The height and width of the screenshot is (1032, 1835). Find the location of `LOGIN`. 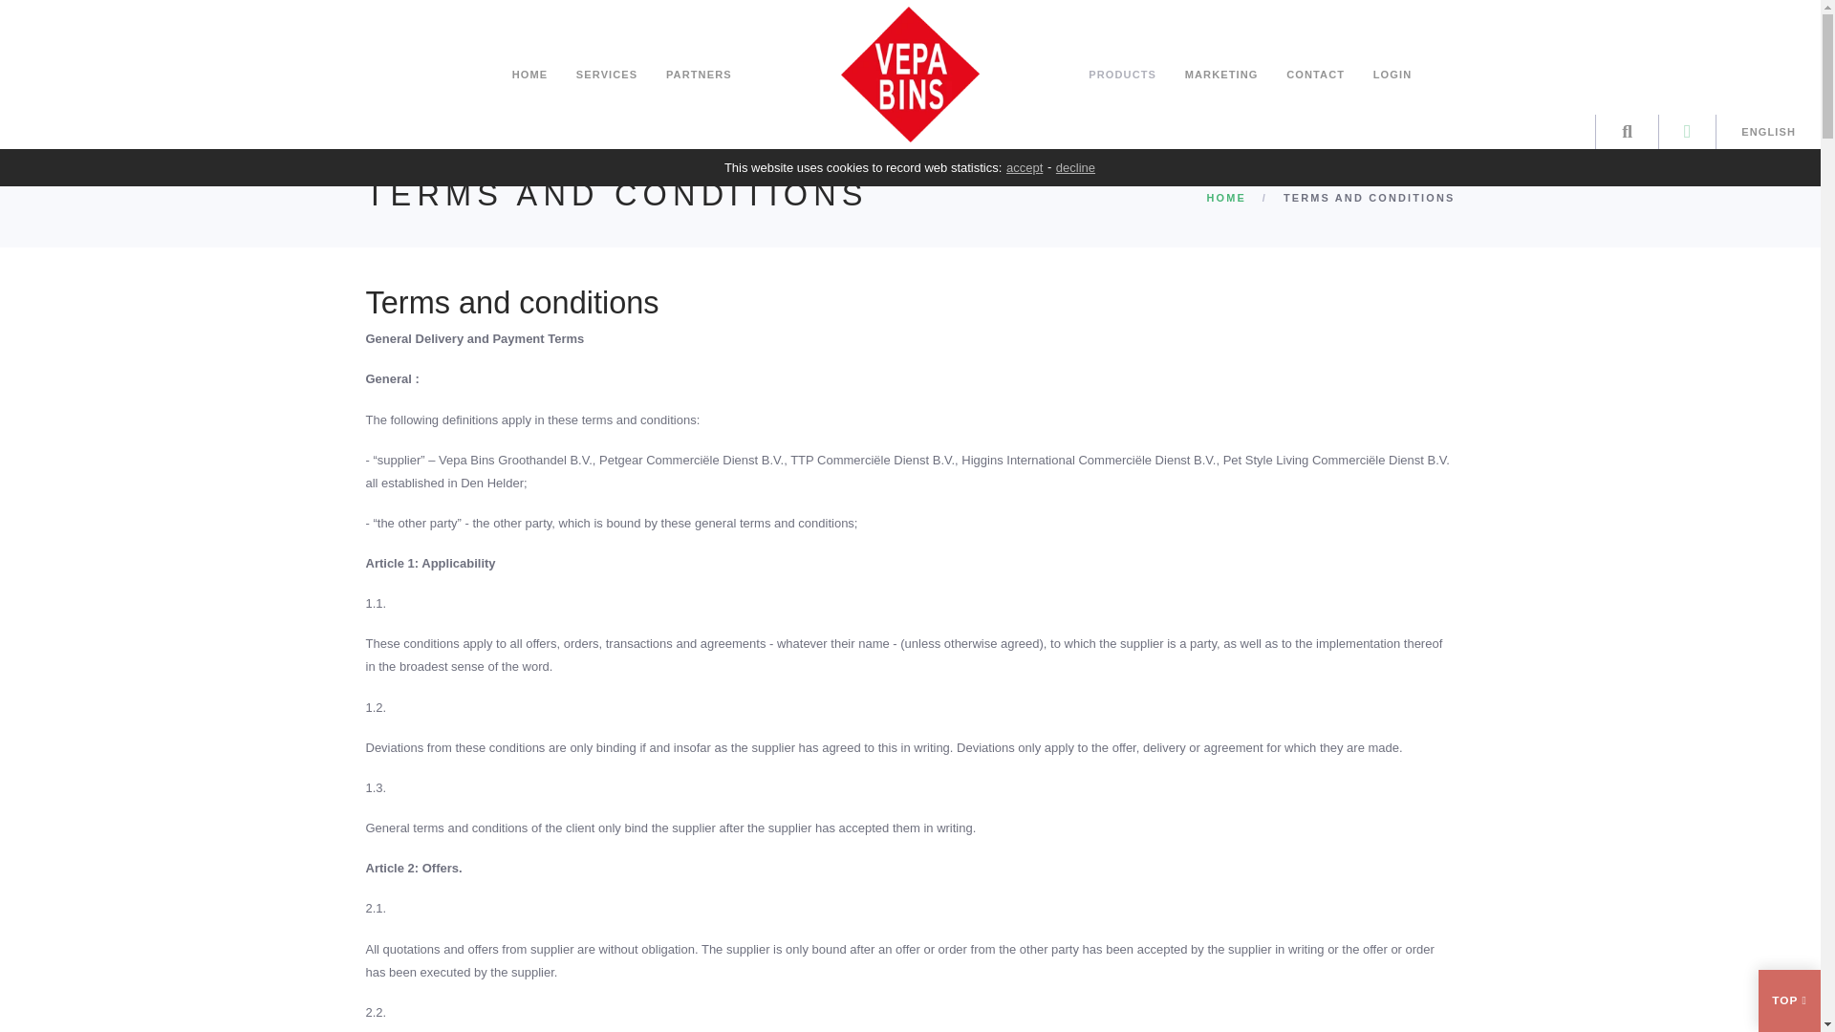

LOGIN is located at coordinates (1393, 73).